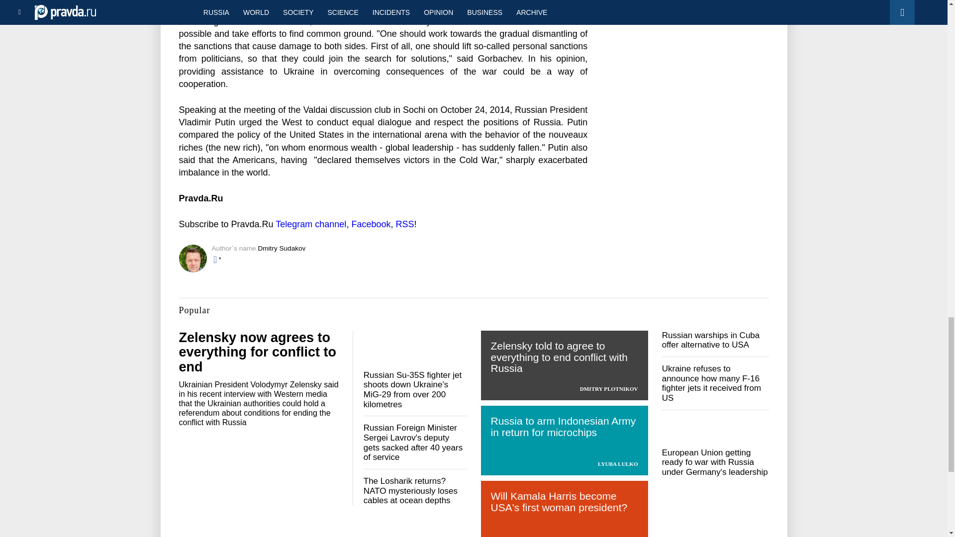 This screenshot has width=955, height=537. What do you see at coordinates (404, 224) in the screenshot?
I see `RSS` at bounding box center [404, 224].